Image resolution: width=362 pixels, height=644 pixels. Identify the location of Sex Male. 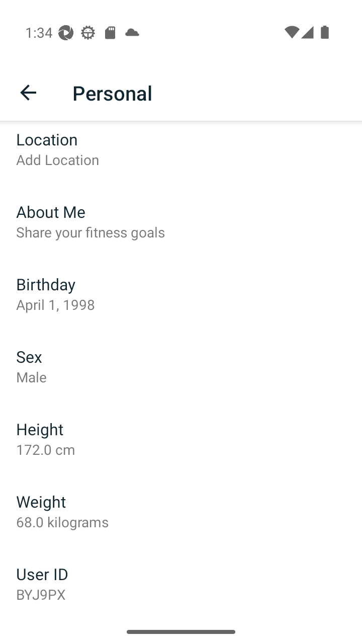
(181, 366).